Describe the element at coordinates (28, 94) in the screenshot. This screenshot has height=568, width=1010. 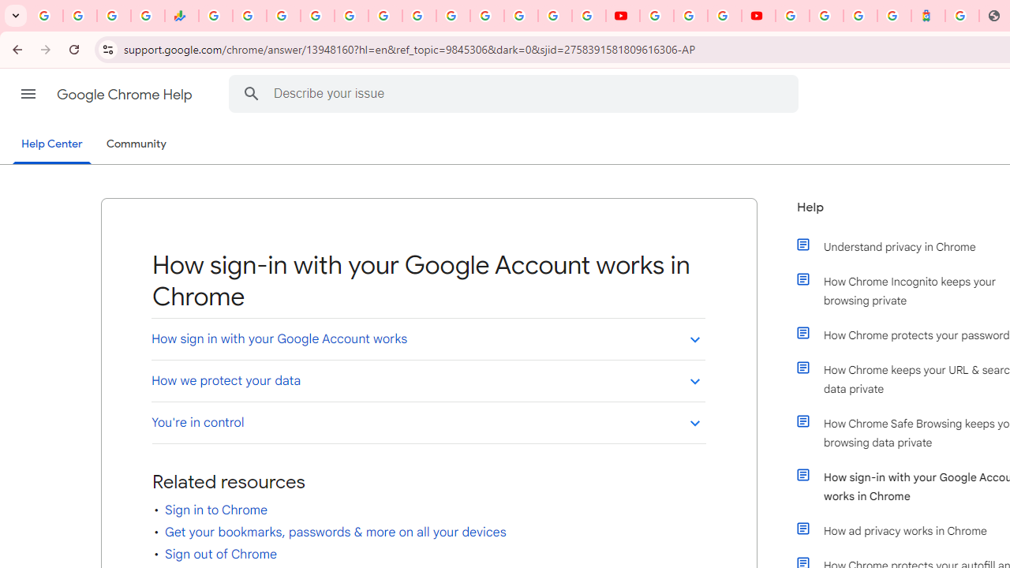
I see `Main menu` at that location.